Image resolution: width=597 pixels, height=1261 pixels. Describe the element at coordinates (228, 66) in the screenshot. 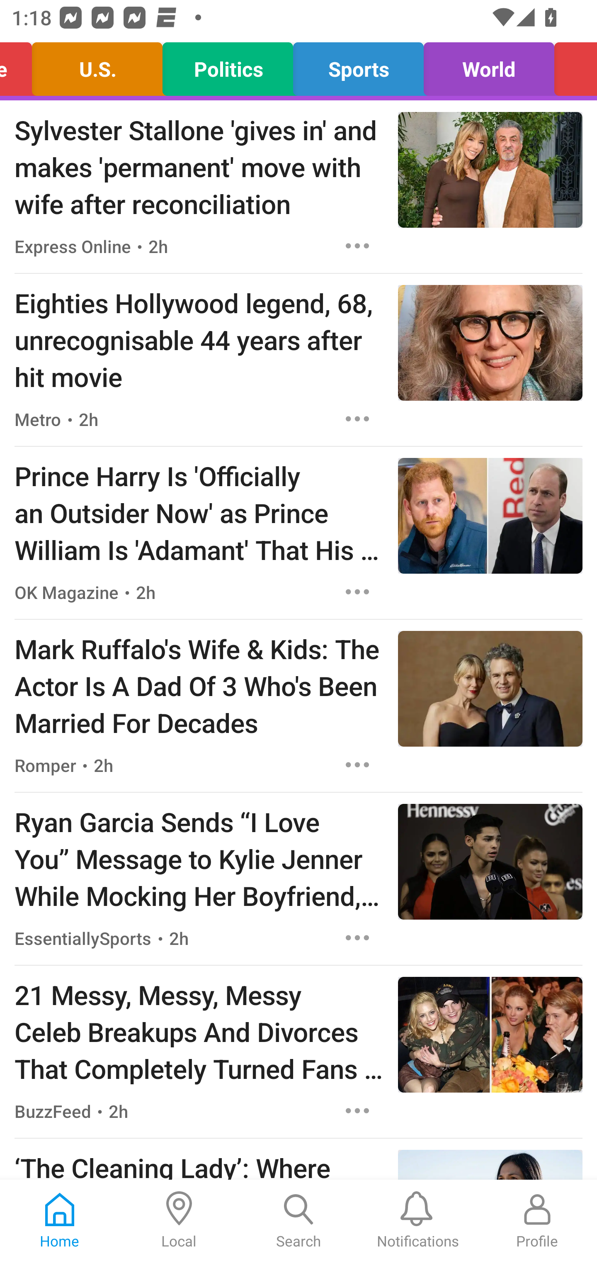

I see `Politics` at that location.